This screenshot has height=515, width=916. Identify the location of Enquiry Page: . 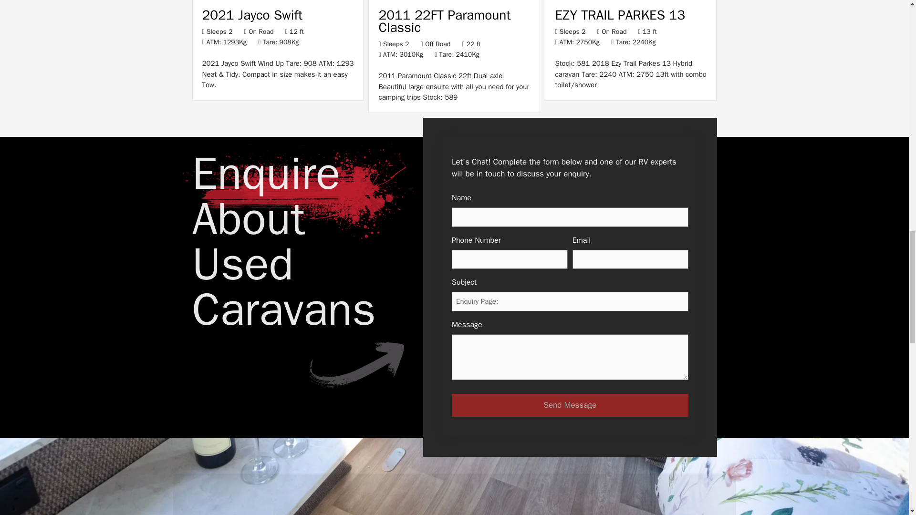
(570, 301).